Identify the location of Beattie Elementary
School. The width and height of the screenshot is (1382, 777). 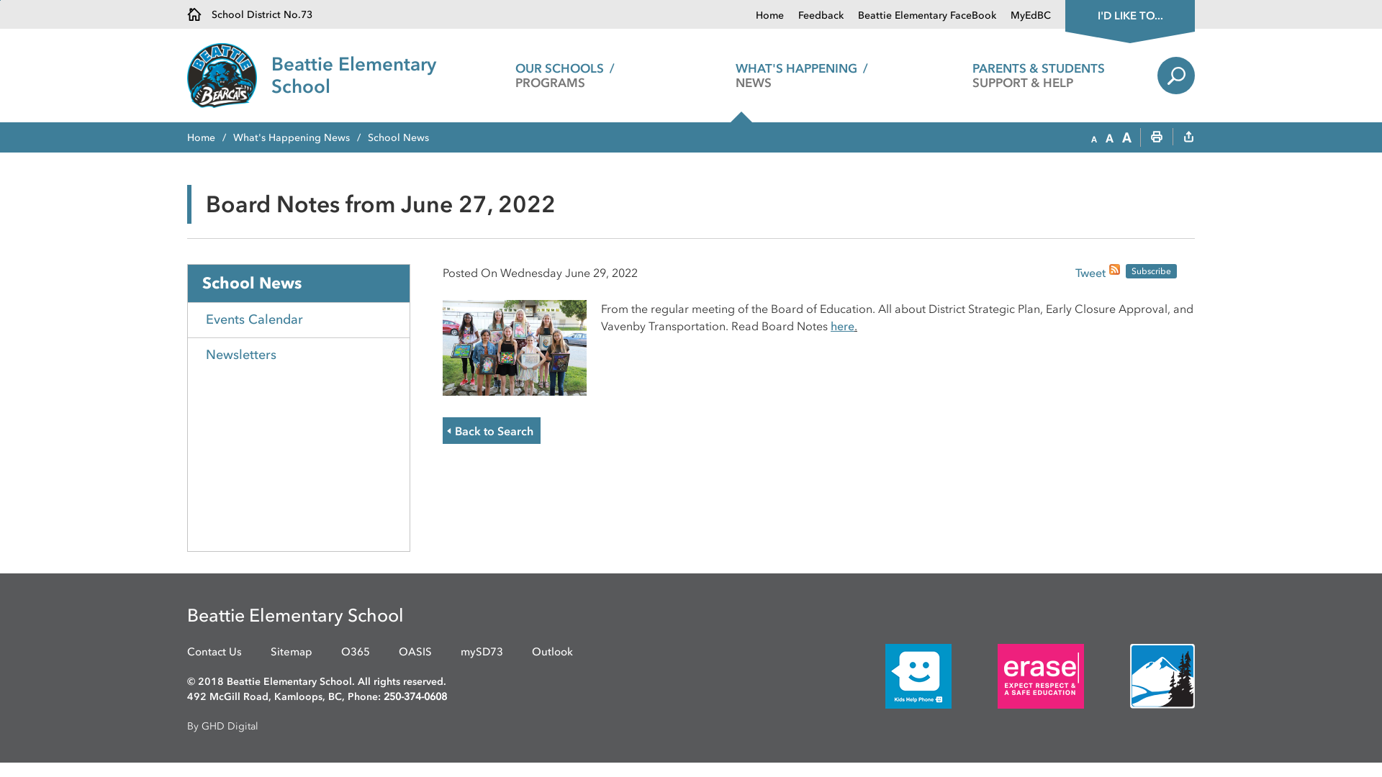
(354, 76).